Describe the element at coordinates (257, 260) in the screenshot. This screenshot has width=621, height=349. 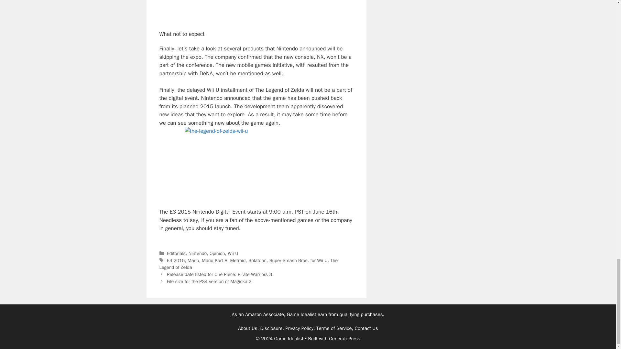
I see `Splatoon` at that location.